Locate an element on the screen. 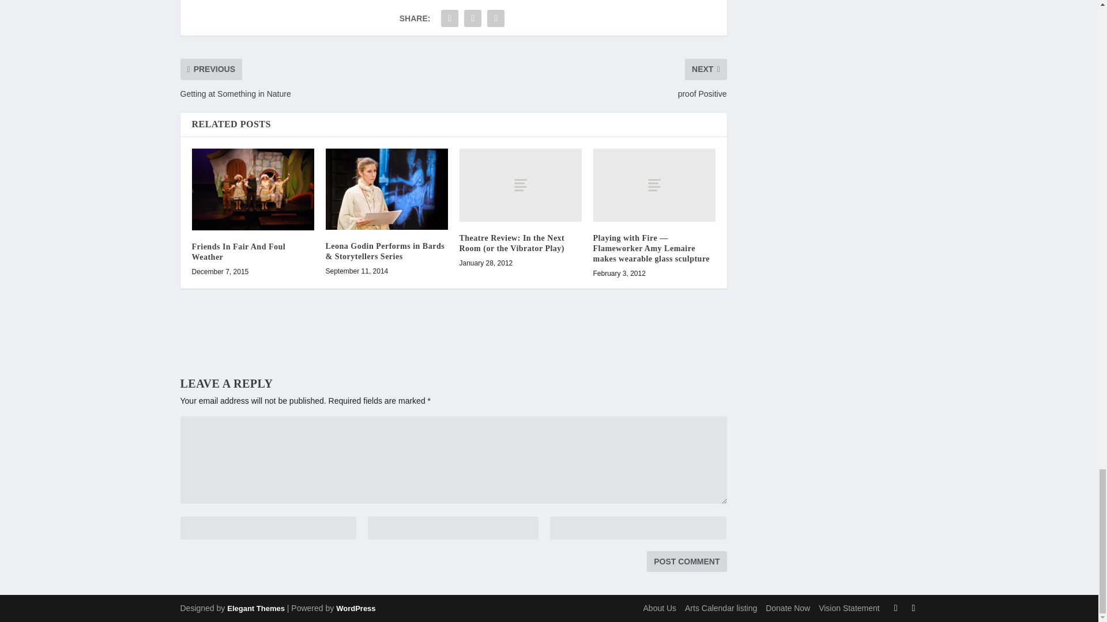 The width and height of the screenshot is (1107, 622). Post Comment is located at coordinates (686, 561).